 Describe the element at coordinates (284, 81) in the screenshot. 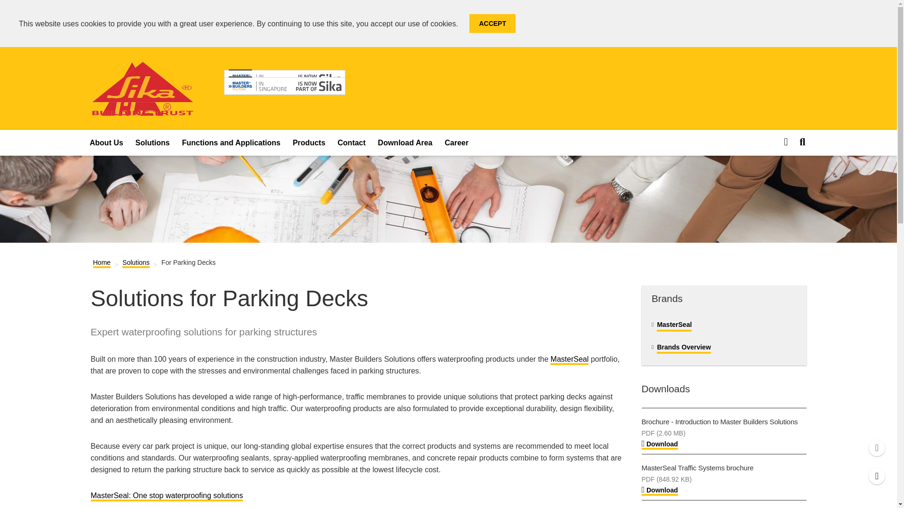

I see `Singapore` at that location.